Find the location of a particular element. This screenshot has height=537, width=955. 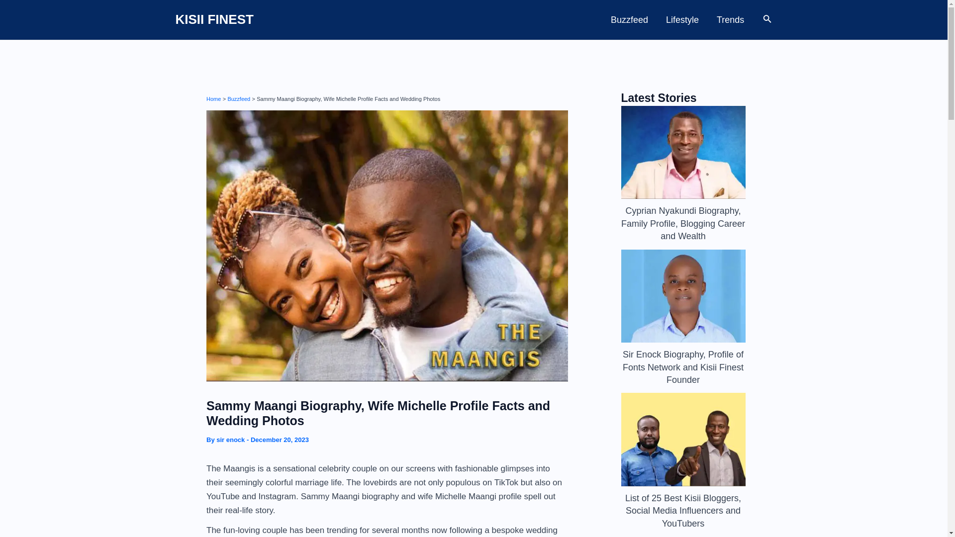

View all posts by sir enock is located at coordinates (231, 440).